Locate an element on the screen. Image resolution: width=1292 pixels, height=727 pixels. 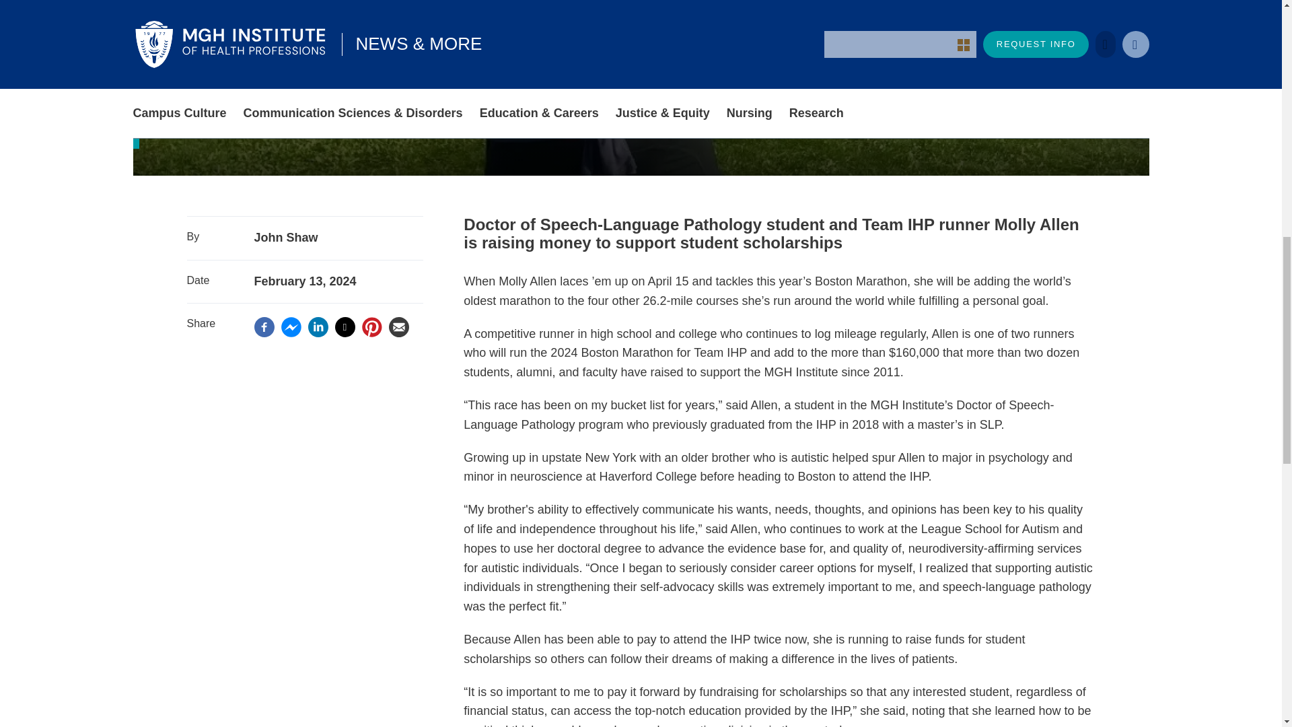
Email is located at coordinates (398, 326).